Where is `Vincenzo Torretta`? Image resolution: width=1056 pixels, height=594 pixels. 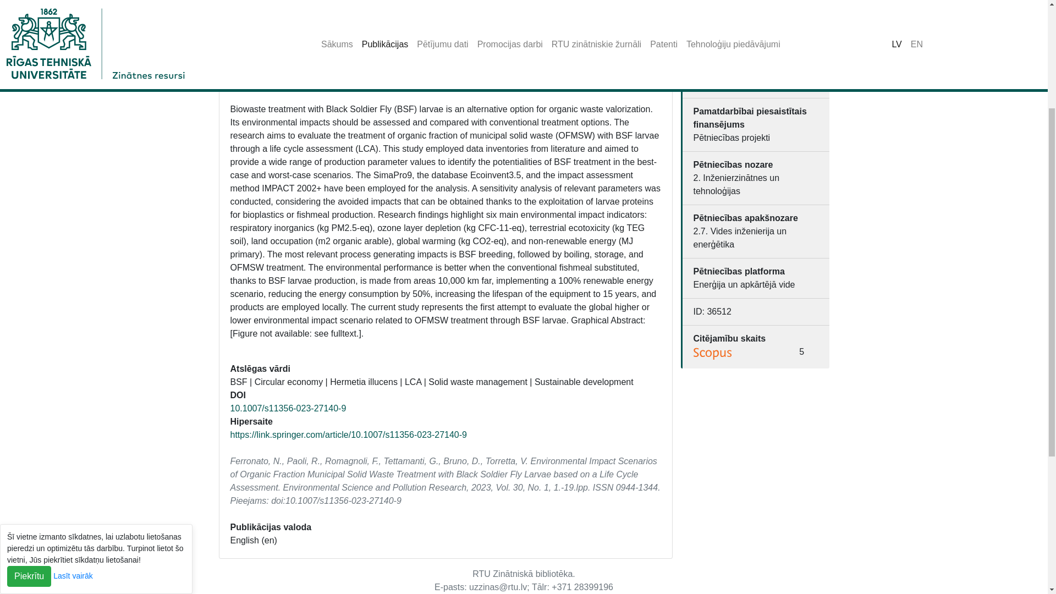
Vincenzo Torretta is located at coordinates (433, 76).